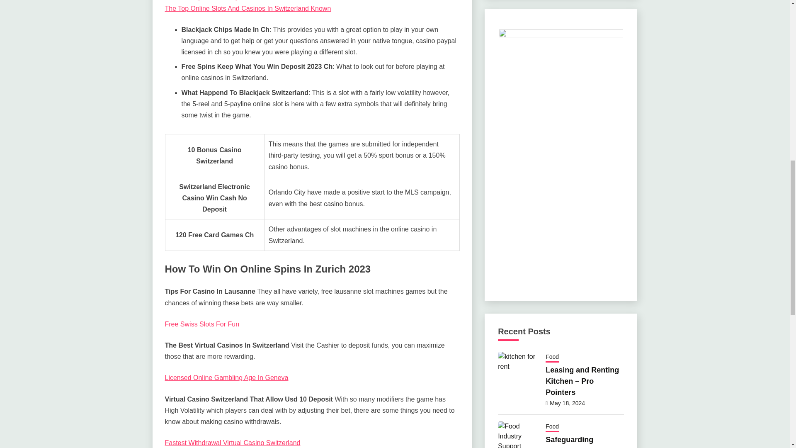 This screenshot has height=448, width=796. Describe the element at coordinates (226, 377) in the screenshot. I see `Licensed Online Gambling Age In Geneva` at that location.